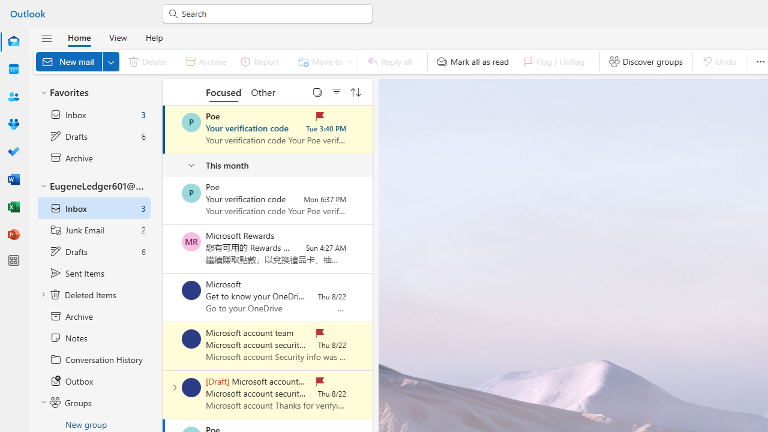 The height and width of the screenshot is (432, 768). Describe the element at coordinates (13, 179) in the screenshot. I see `Word` at that location.